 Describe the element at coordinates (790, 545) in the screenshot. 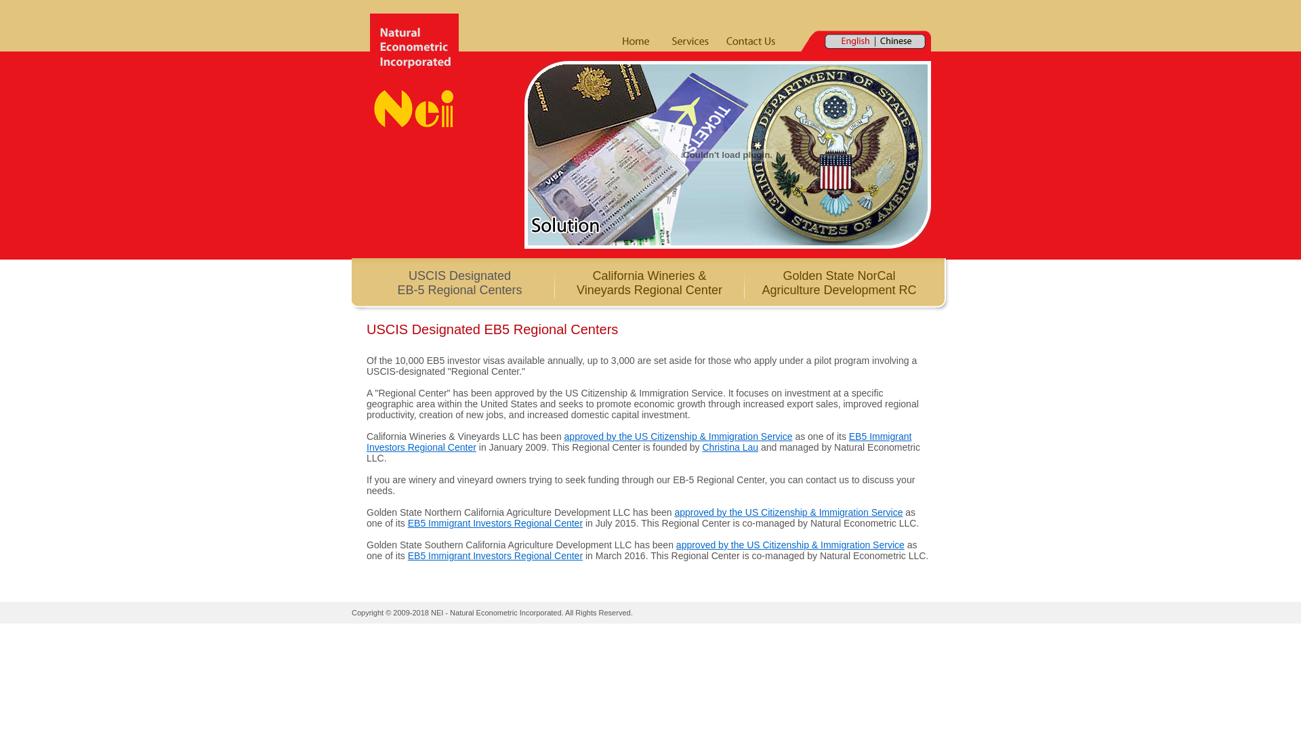

I see `approved by the US Citizenship & Immigration Service` at that location.